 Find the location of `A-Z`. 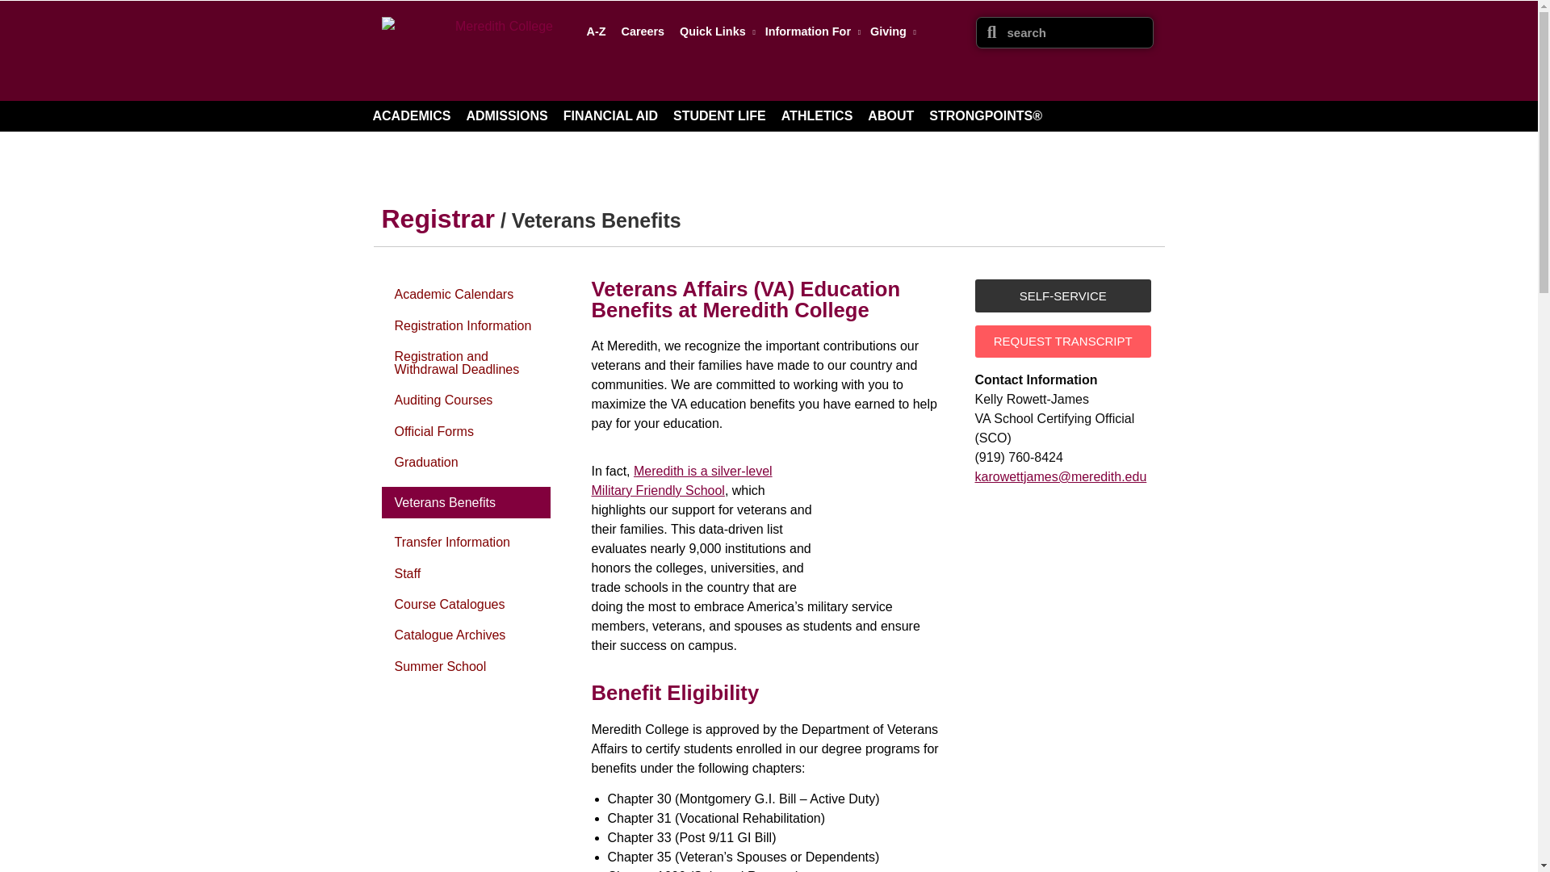

A-Z is located at coordinates (596, 31).